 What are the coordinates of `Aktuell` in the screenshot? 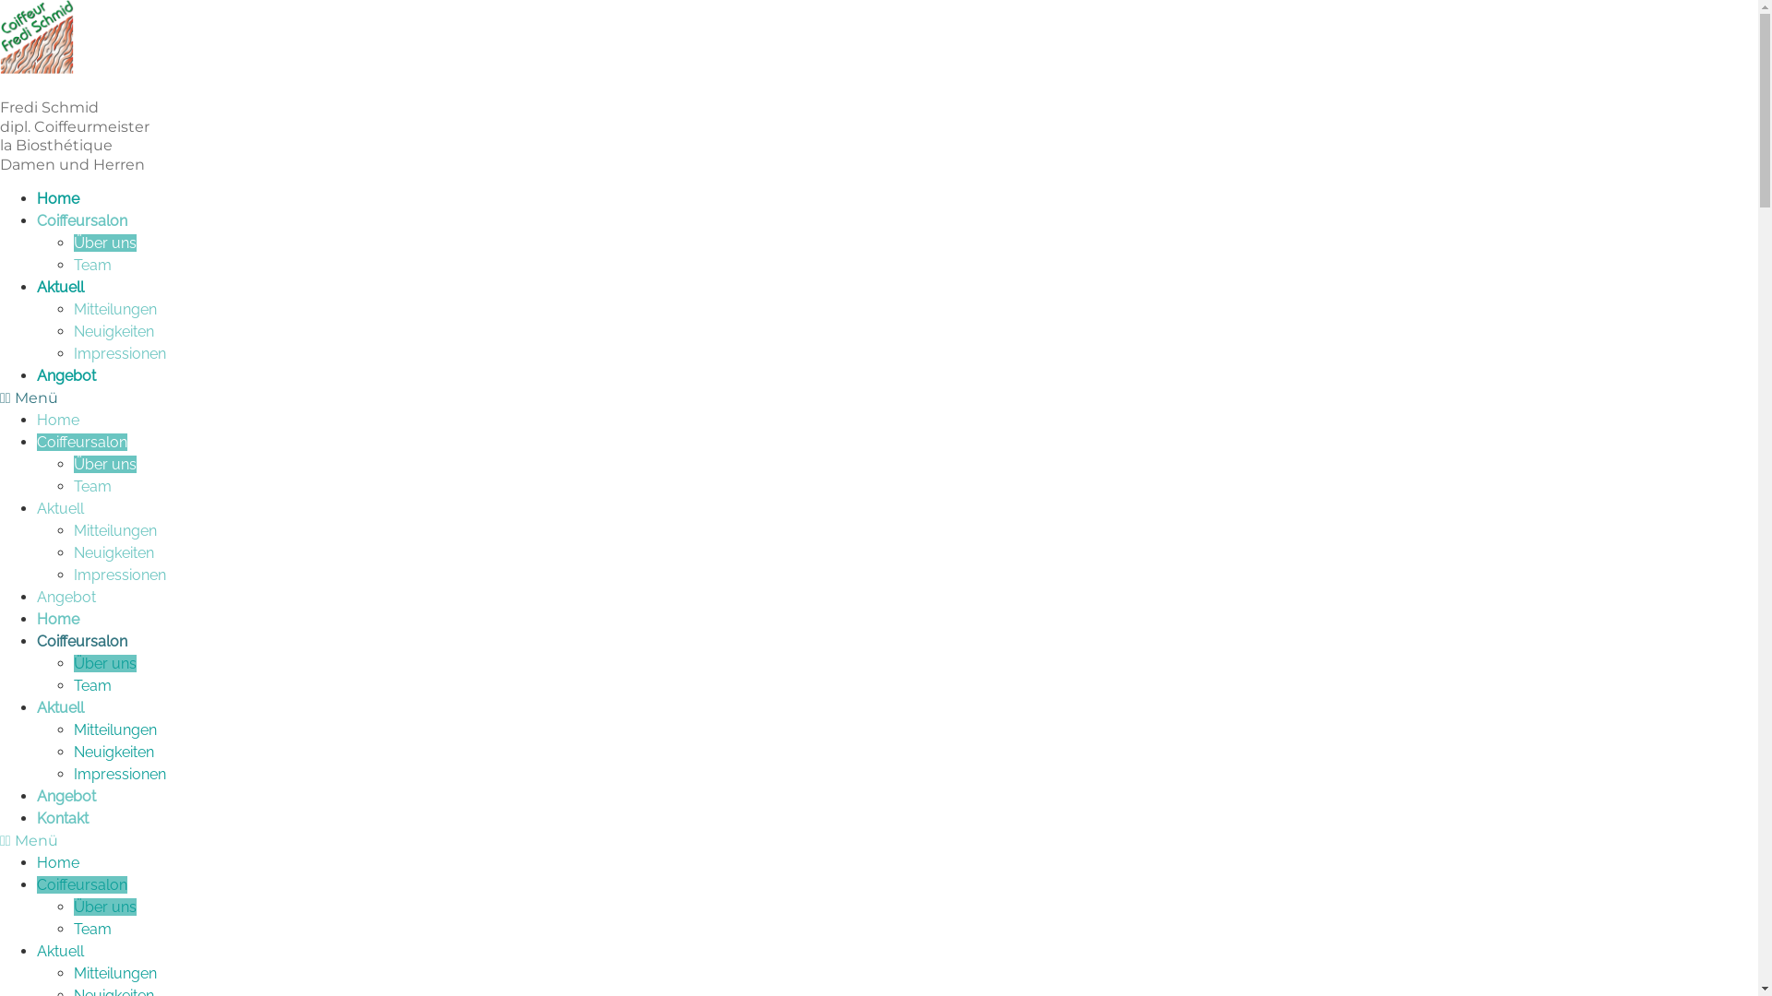 It's located at (61, 708).